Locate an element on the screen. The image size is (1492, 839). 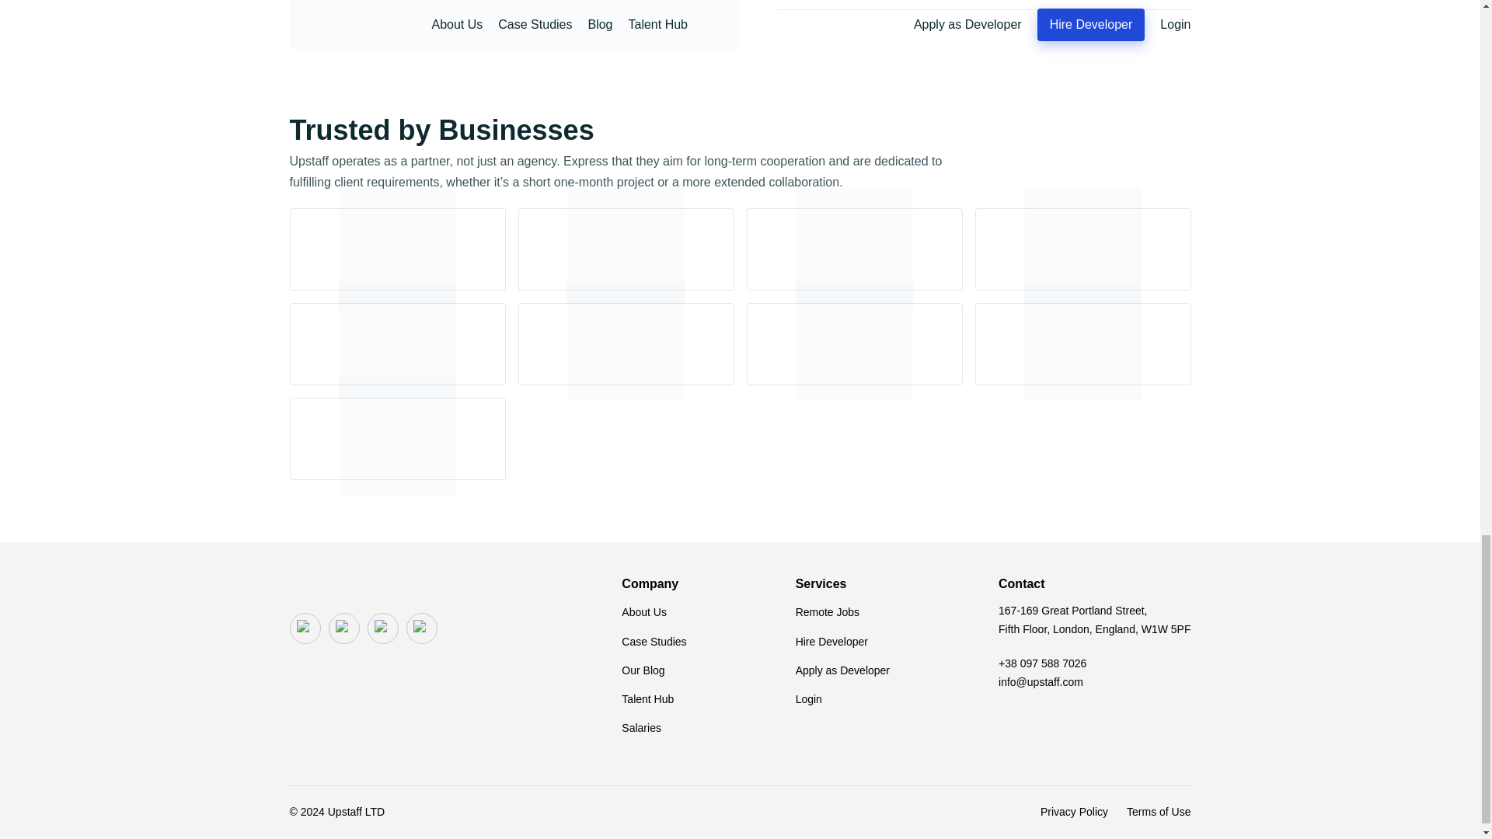
Apply as Developer is located at coordinates (842, 670).